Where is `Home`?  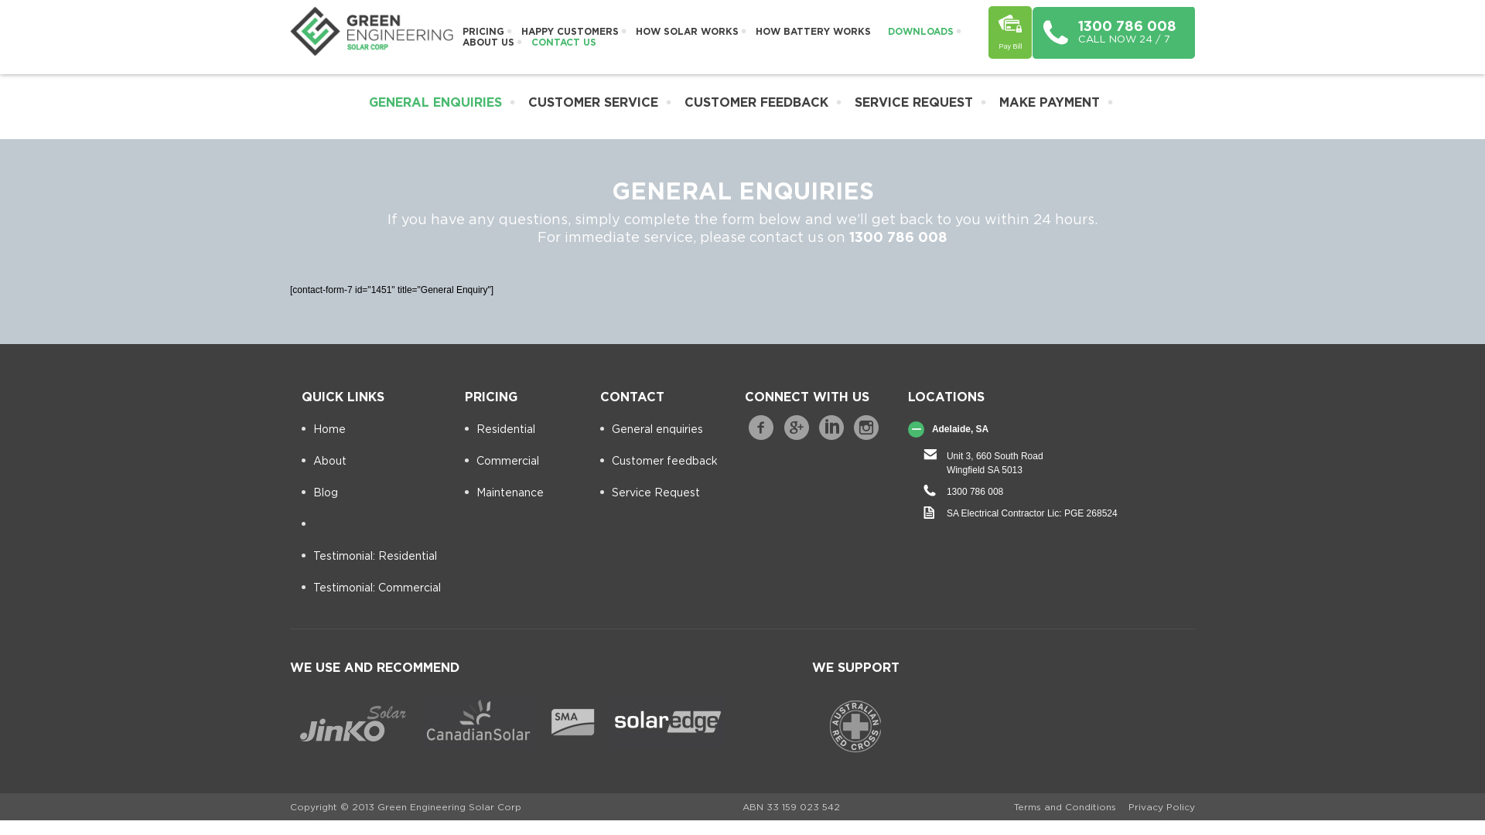
Home is located at coordinates (323, 429).